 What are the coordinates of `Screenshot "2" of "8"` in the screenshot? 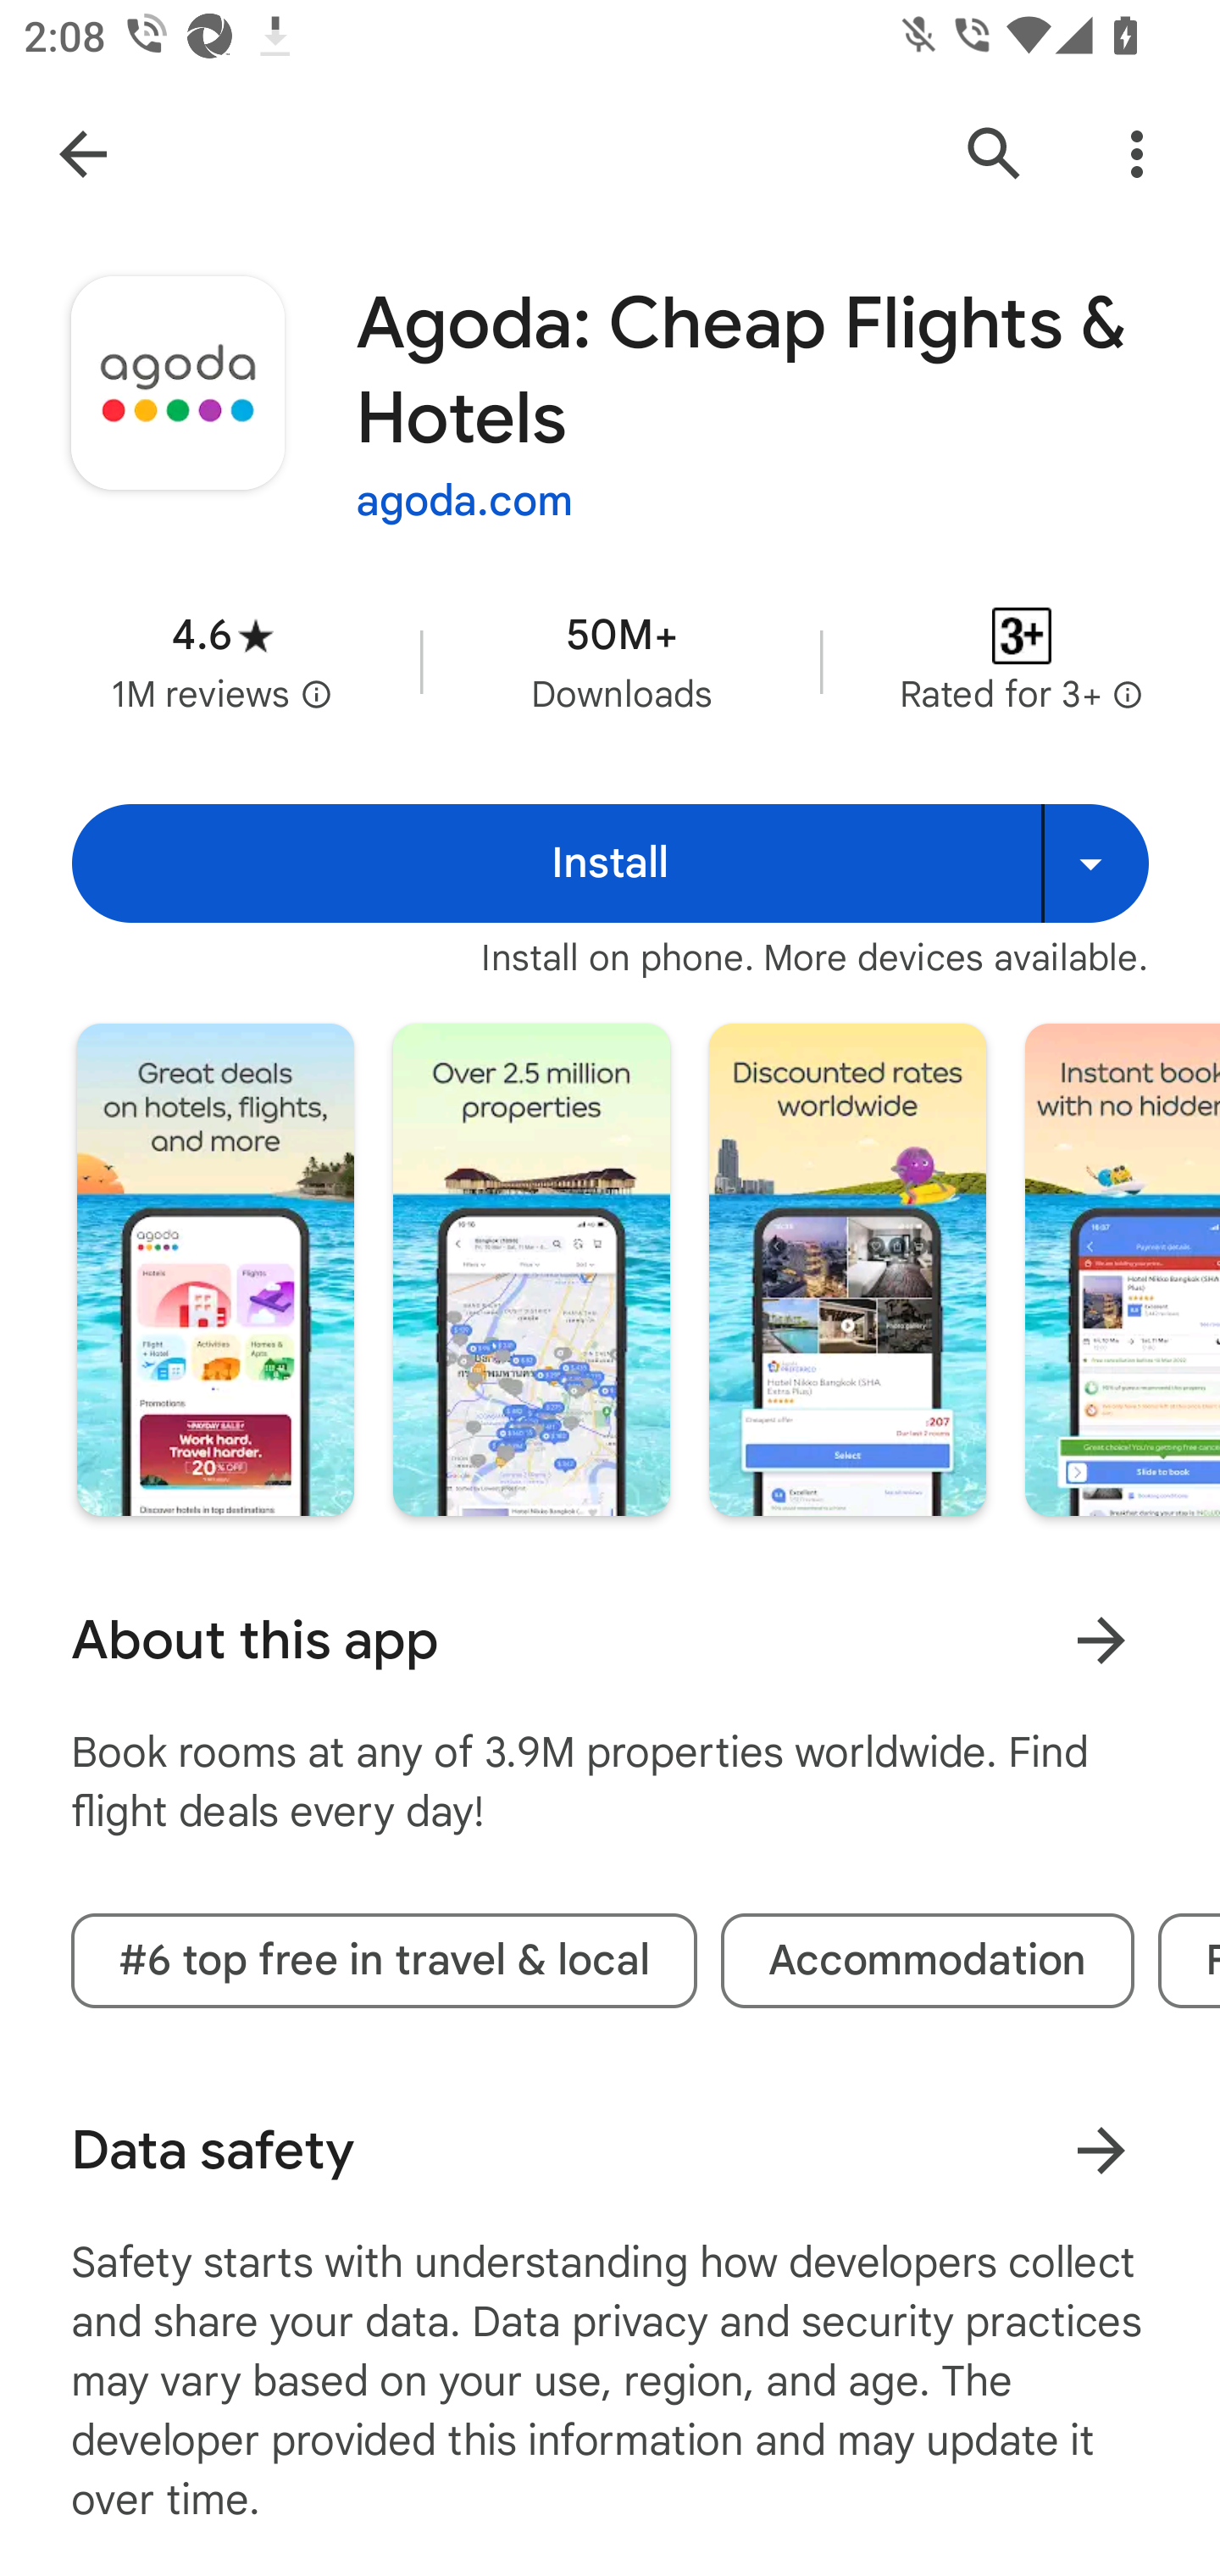 It's located at (530, 1268).